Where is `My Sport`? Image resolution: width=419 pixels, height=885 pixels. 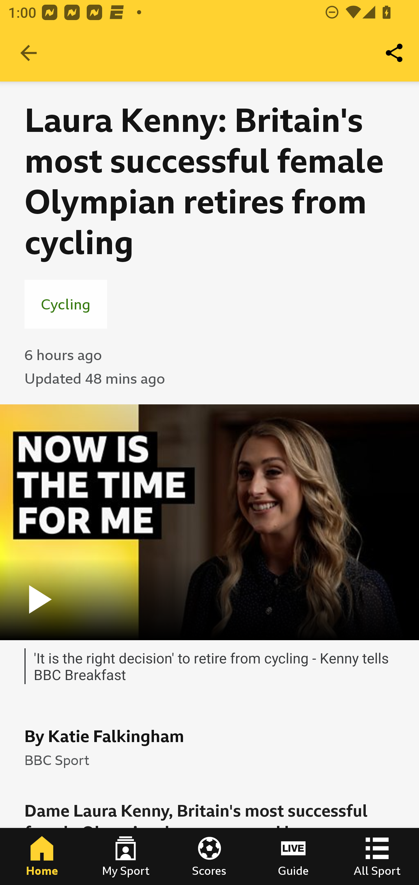 My Sport is located at coordinates (126, 856).